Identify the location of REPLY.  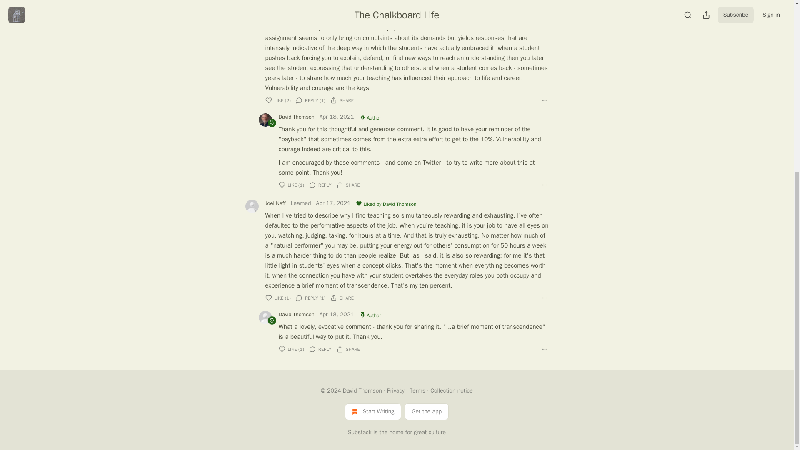
(320, 185).